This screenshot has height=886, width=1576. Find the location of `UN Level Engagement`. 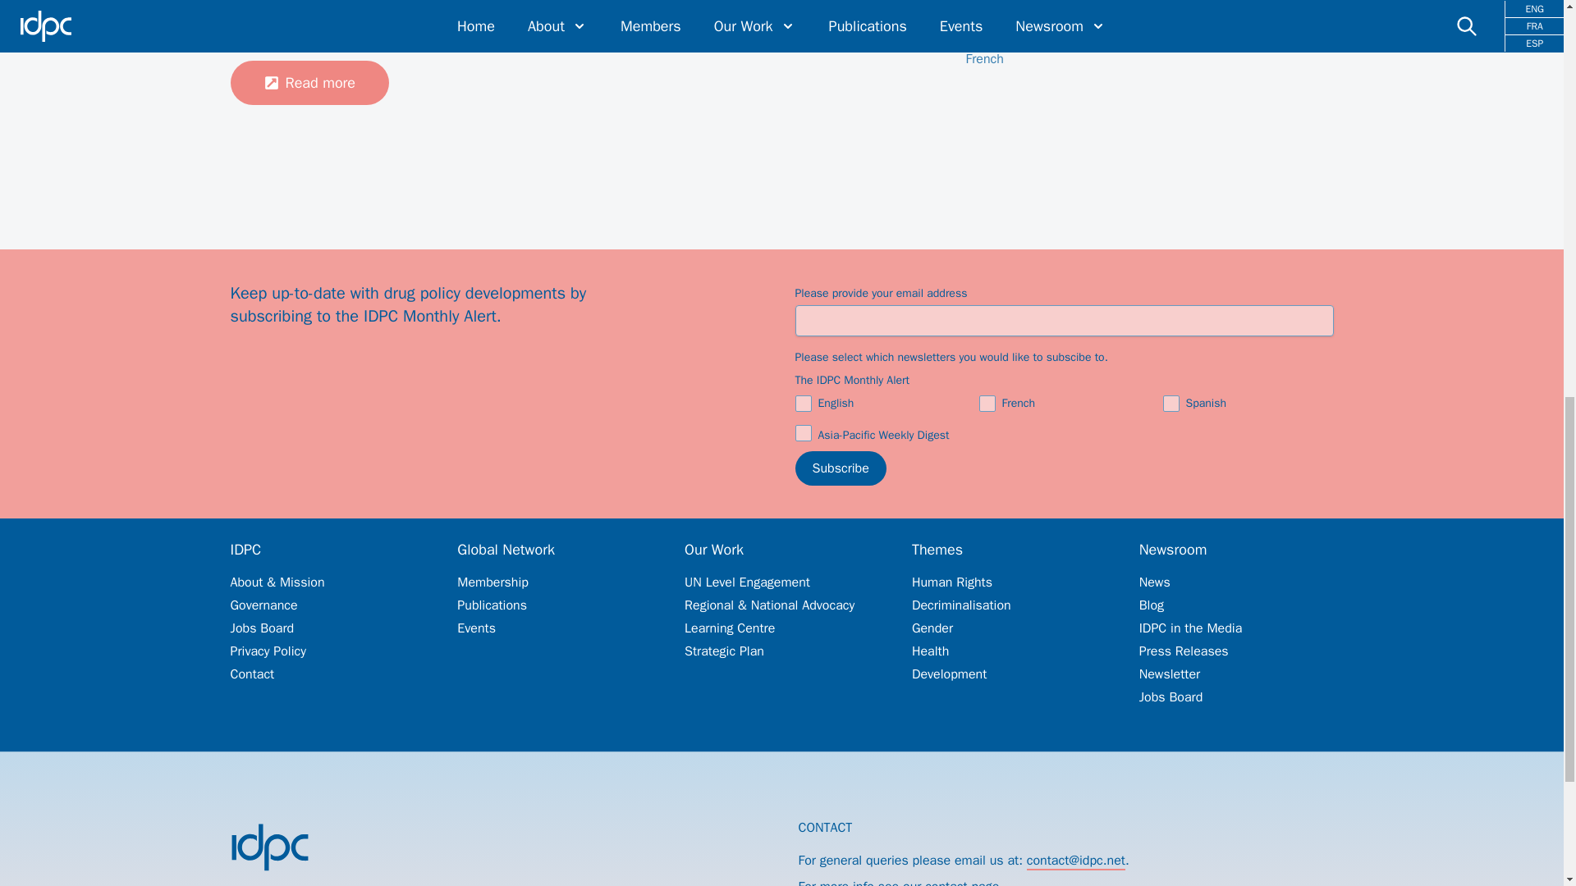

UN Level Engagement is located at coordinates (781, 582).